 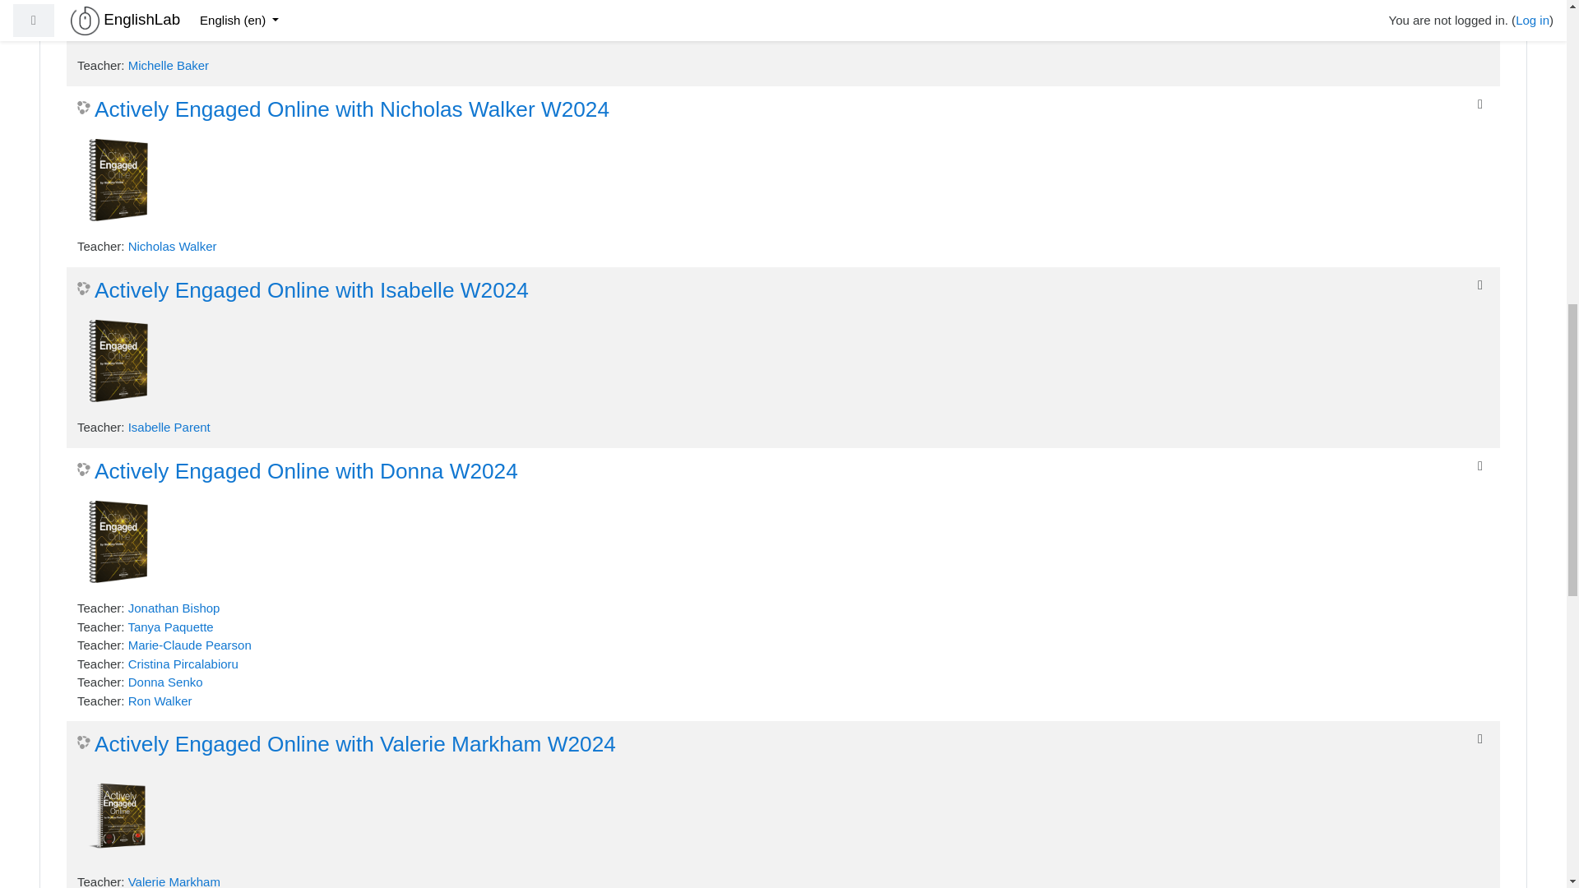 What do you see at coordinates (346, 745) in the screenshot?
I see `Actively Engaged Online with Valerie Markham W2024` at bounding box center [346, 745].